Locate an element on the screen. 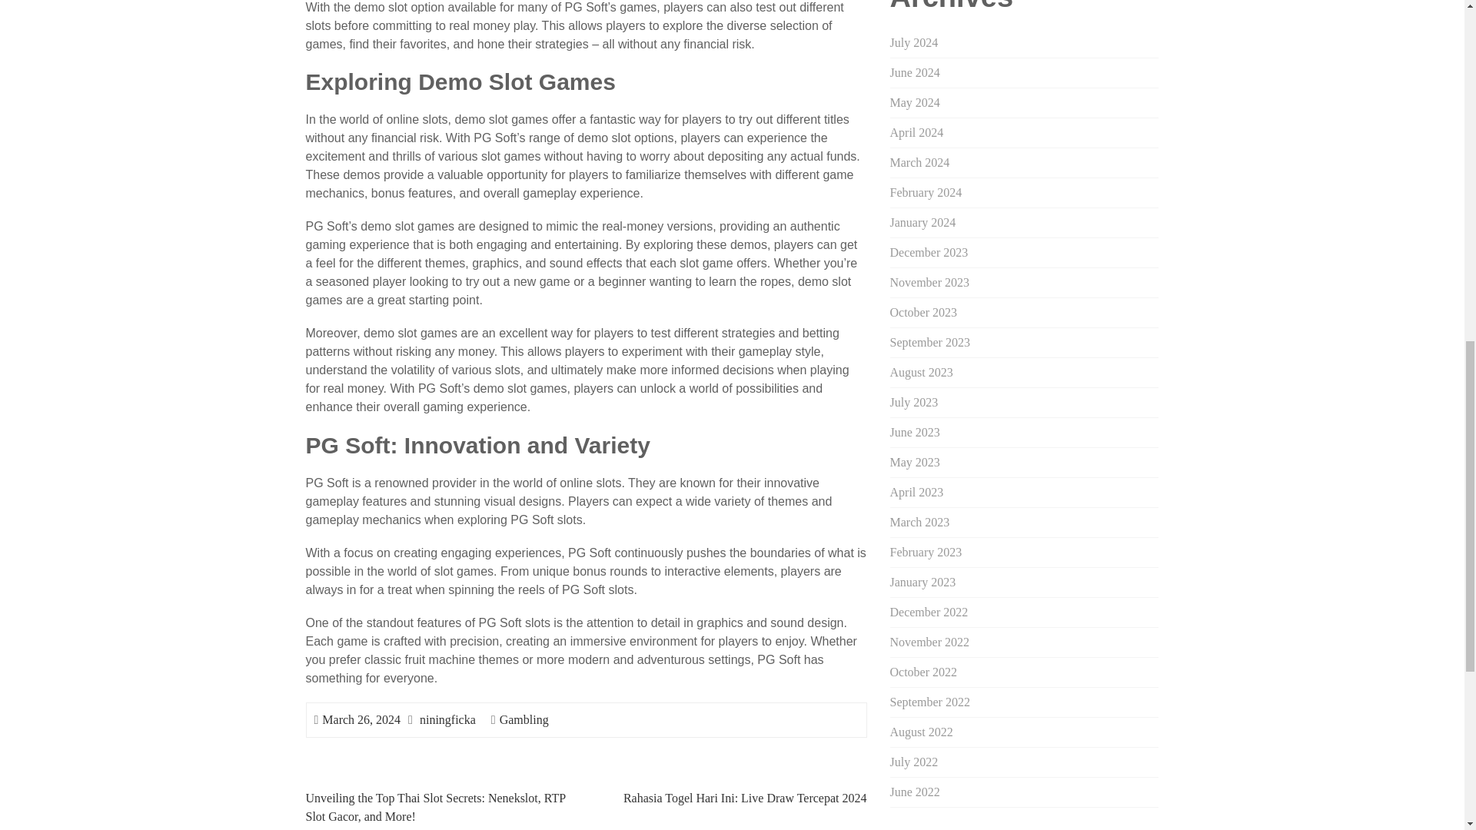 The width and height of the screenshot is (1476, 830). March 2024 is located at coordinates (919, 163).